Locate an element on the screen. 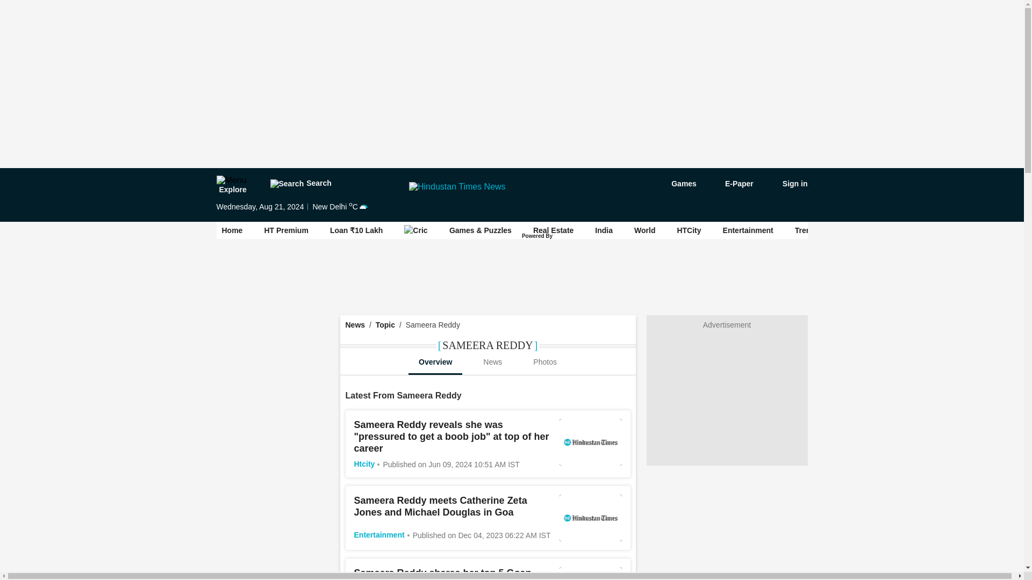 The width and height of the screenshot is (1032, 580). Entertainment is located at coordinates (379, 535).